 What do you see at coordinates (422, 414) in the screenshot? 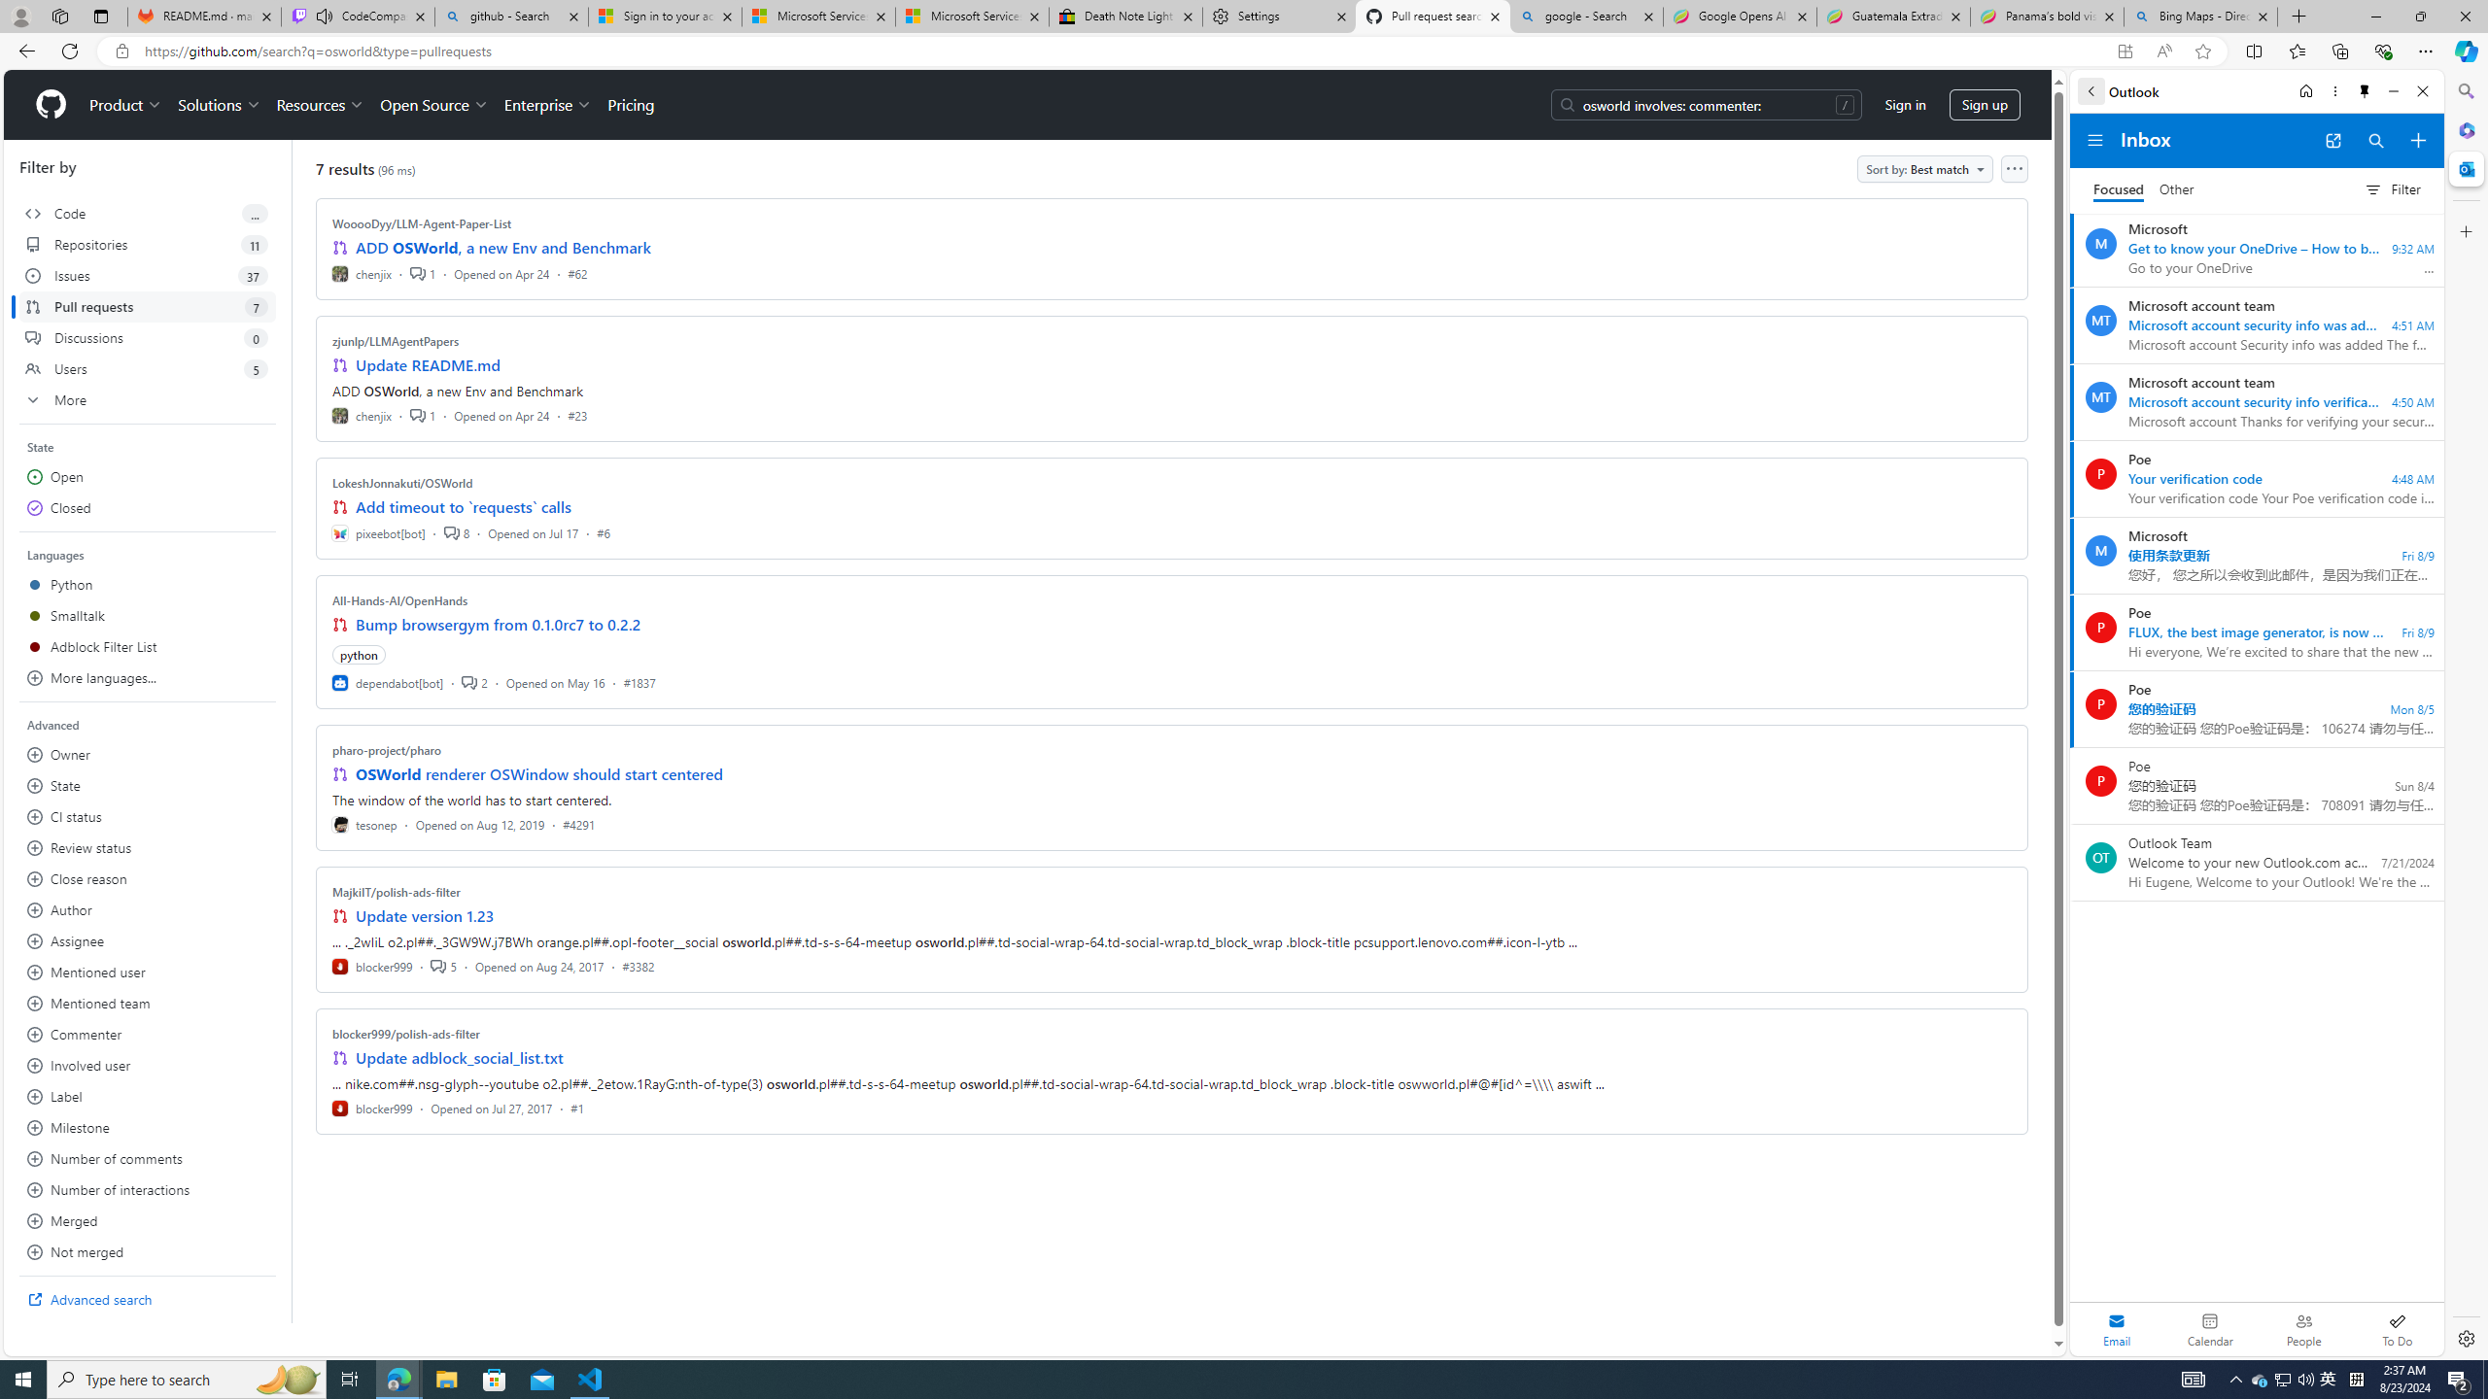
I see `1` at bounding box center [422, 414].